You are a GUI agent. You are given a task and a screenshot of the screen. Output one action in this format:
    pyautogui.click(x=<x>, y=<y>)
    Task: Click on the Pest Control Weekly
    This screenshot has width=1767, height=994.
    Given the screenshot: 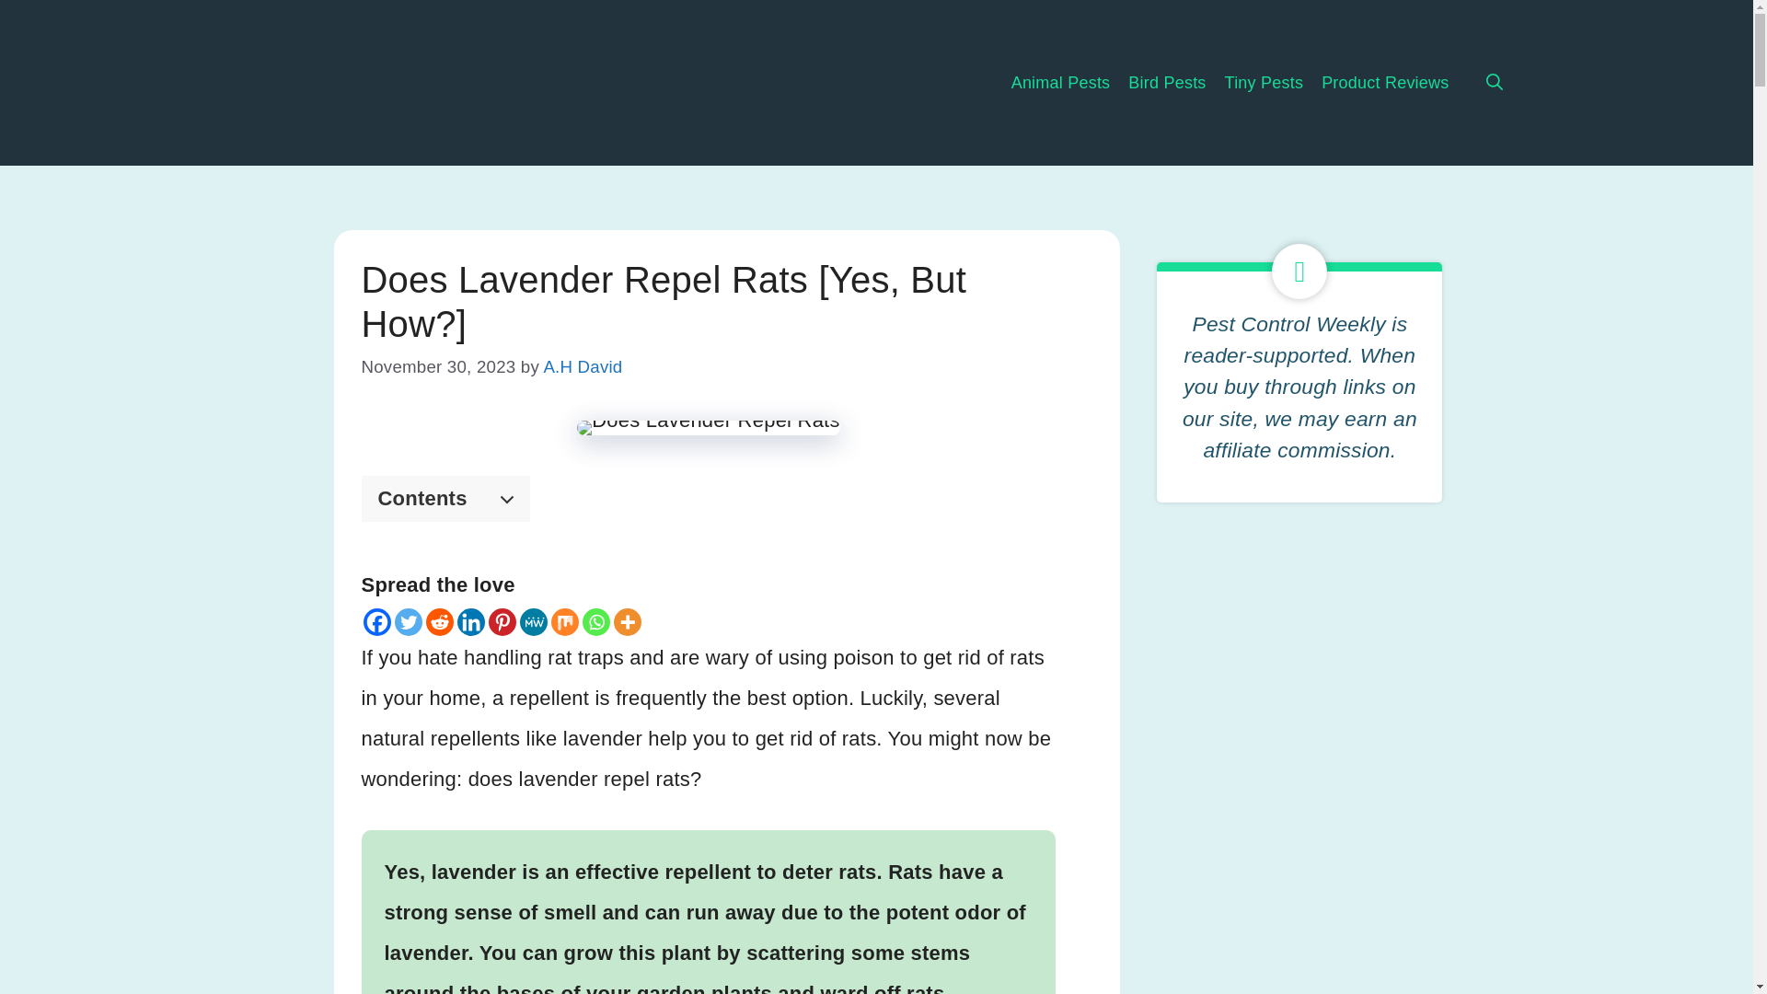 What is the action you would take?
    pyautogui.click(x=383, y=83)
    